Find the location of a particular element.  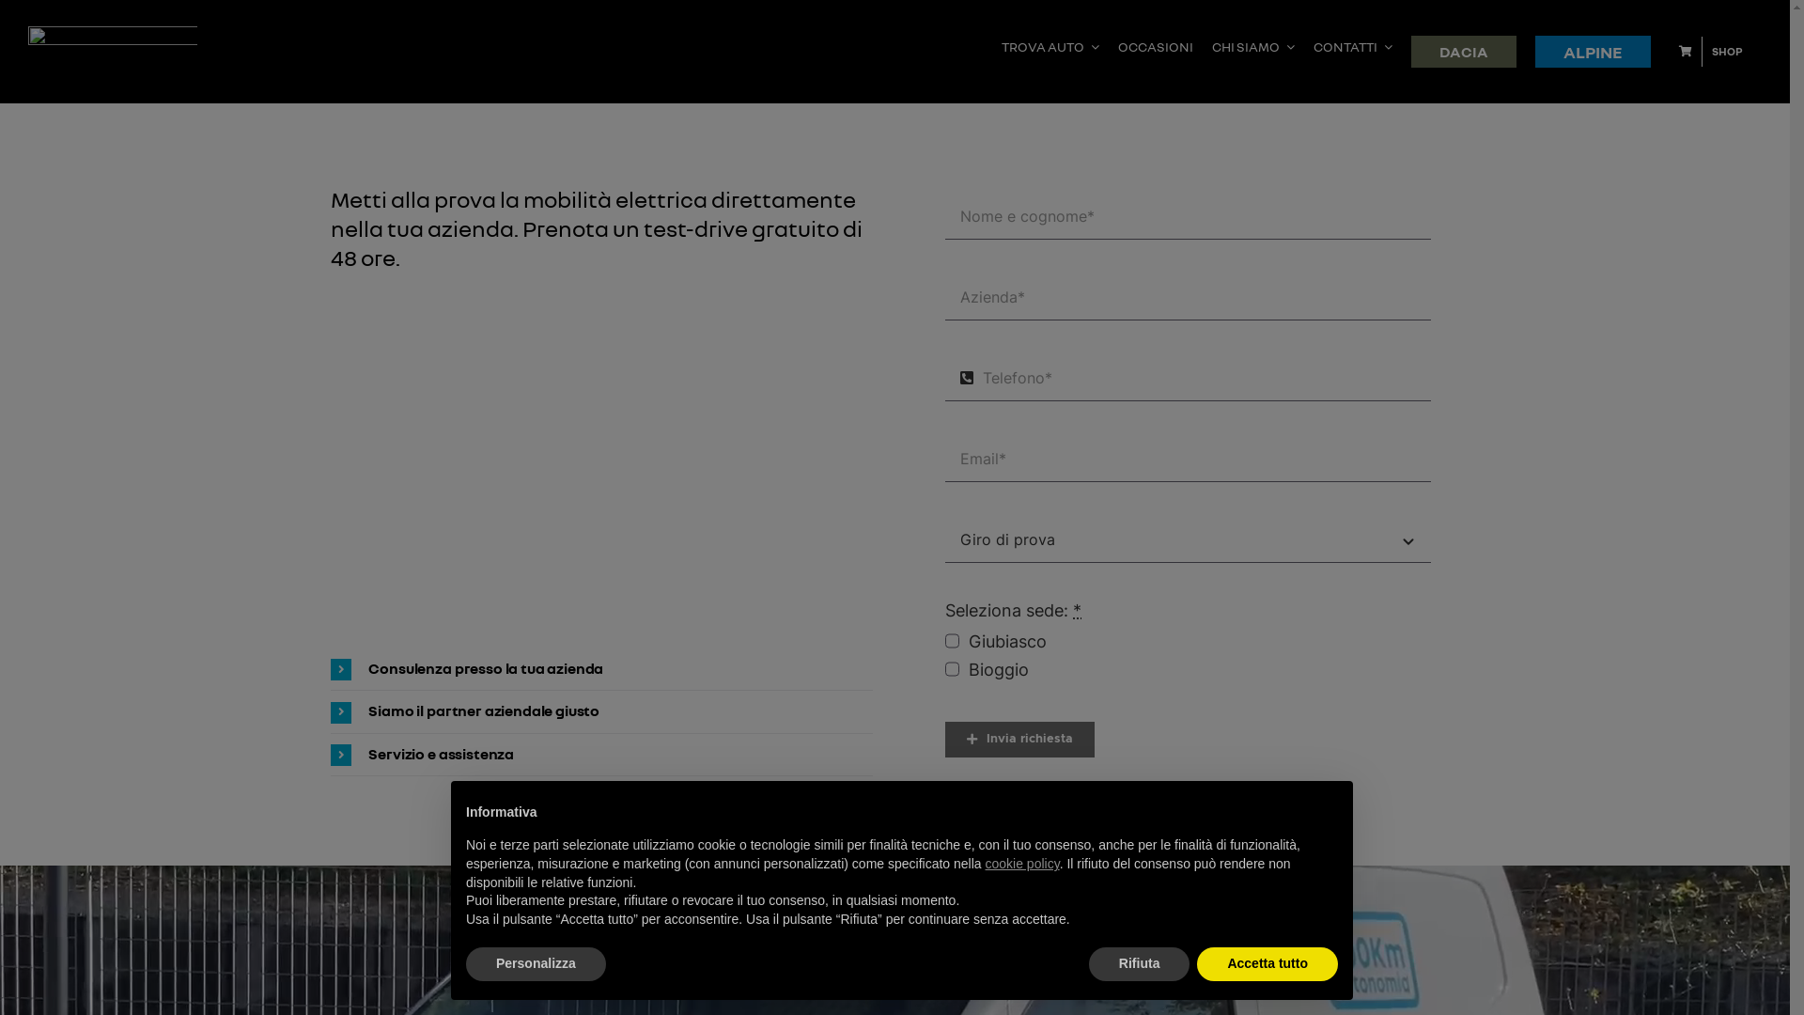

CHI SIAMO is located at coordinates (1253, 52).